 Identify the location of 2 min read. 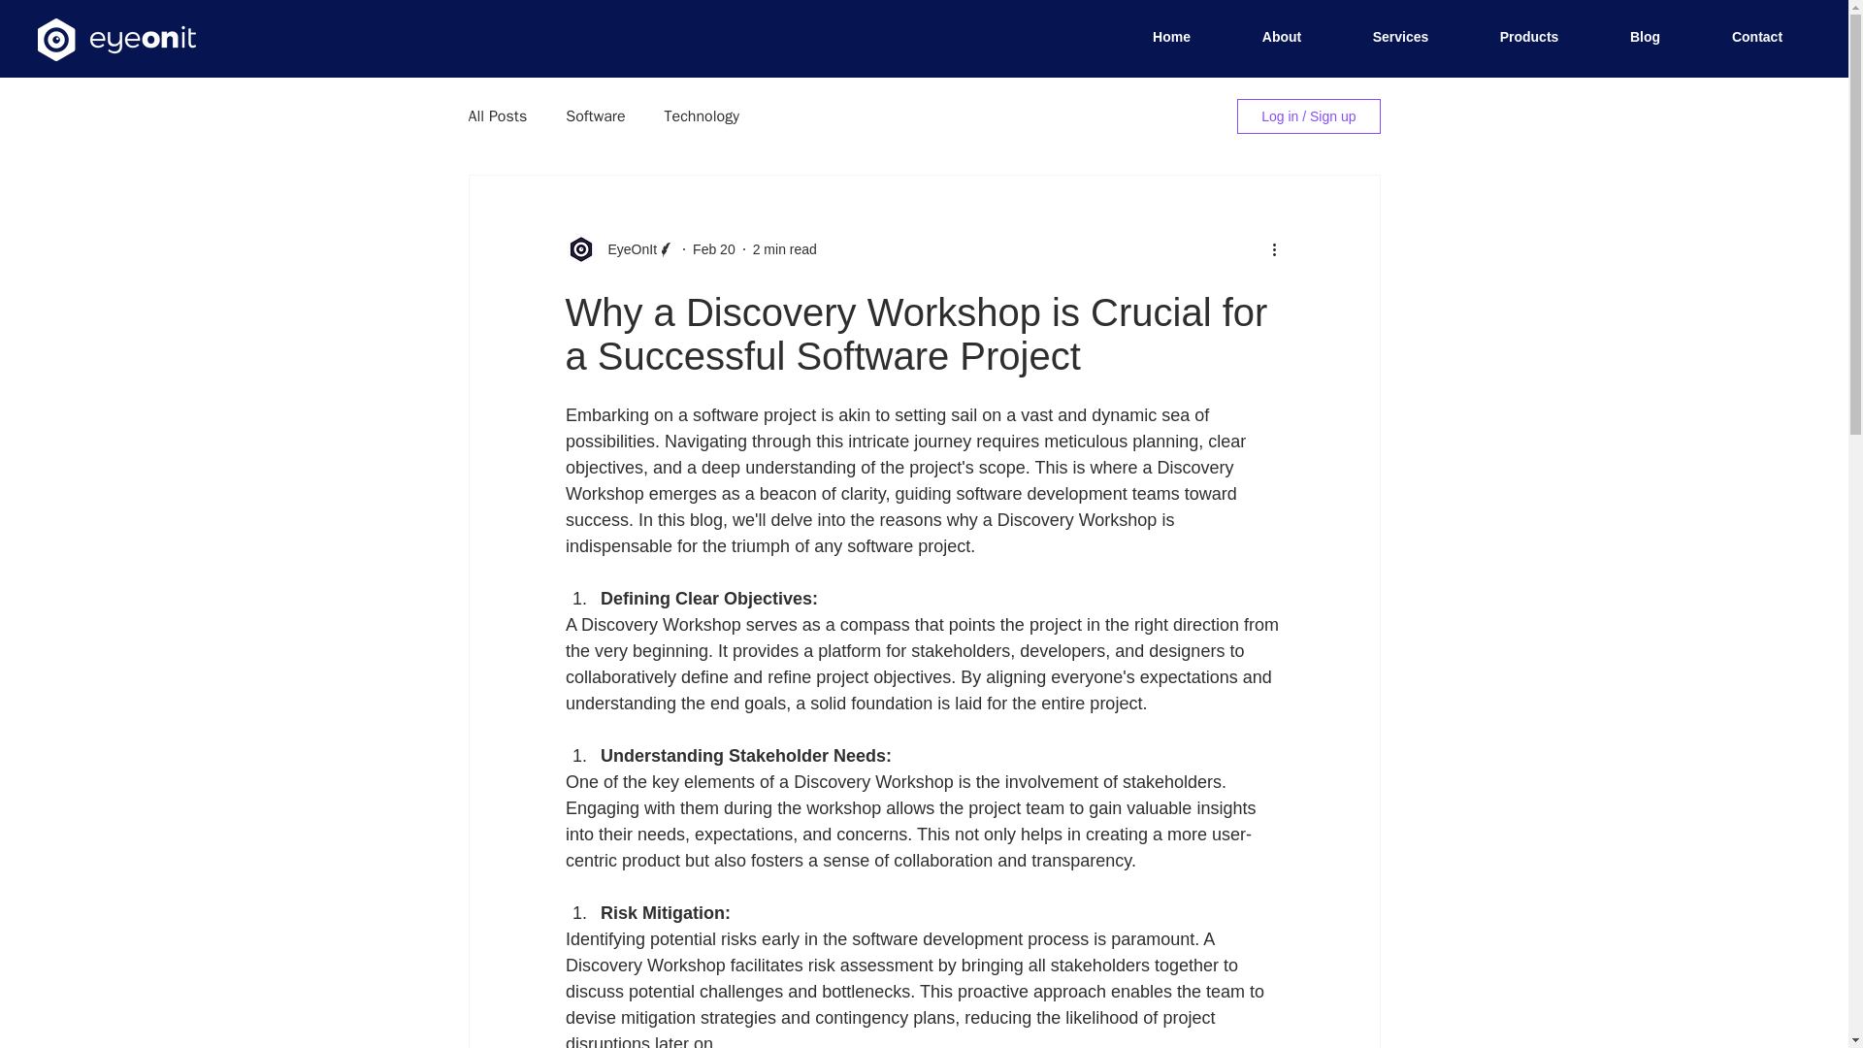
(784, 248).